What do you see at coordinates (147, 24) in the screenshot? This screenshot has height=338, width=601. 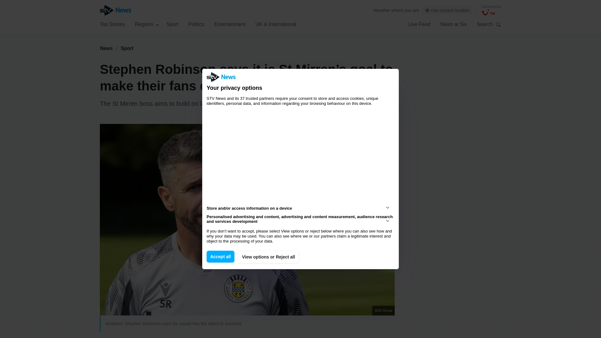 I see `Regions` at bounding box center [147, 24].